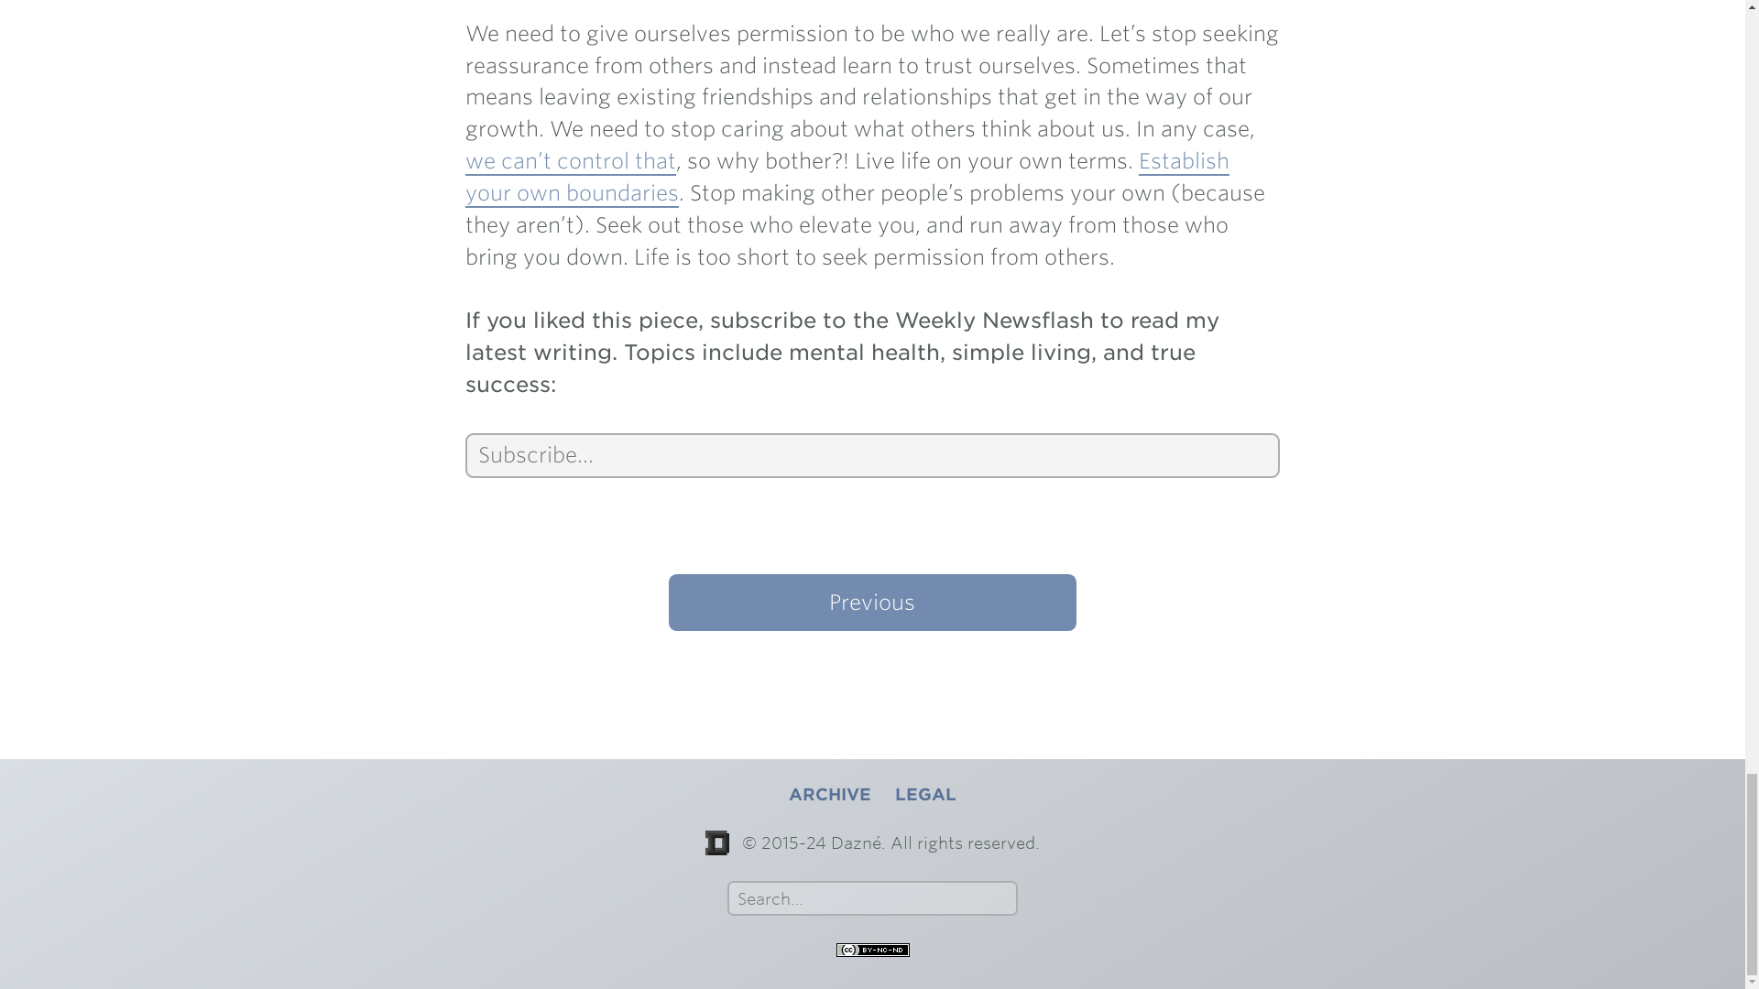 Image resolution: width=1759 pixels, height=989 pixels. I want to click on LEGAL, so click(925, 795).